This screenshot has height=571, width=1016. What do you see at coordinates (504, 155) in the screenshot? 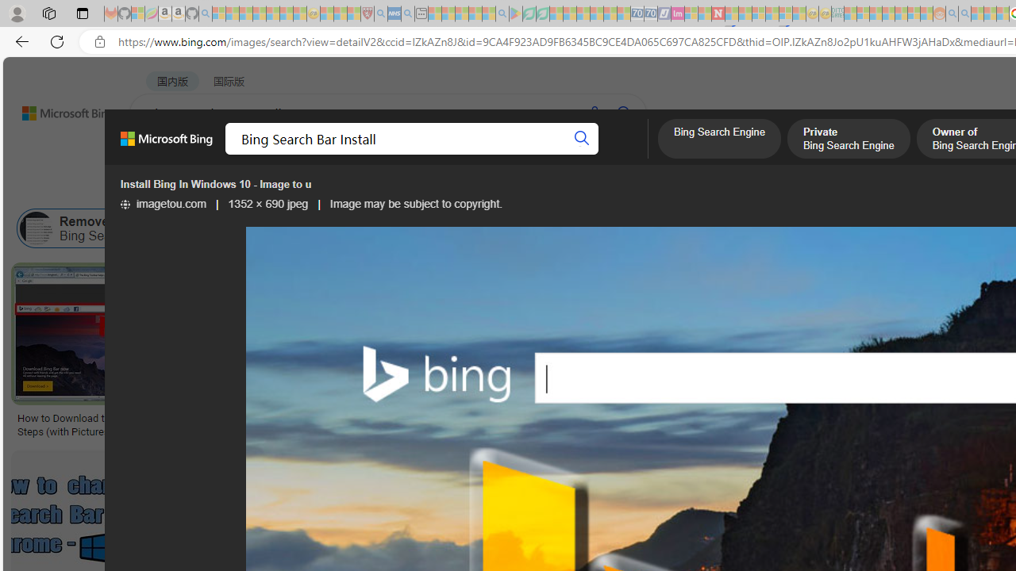
I see `ACADEMIC` at bounding box center [504, 155].